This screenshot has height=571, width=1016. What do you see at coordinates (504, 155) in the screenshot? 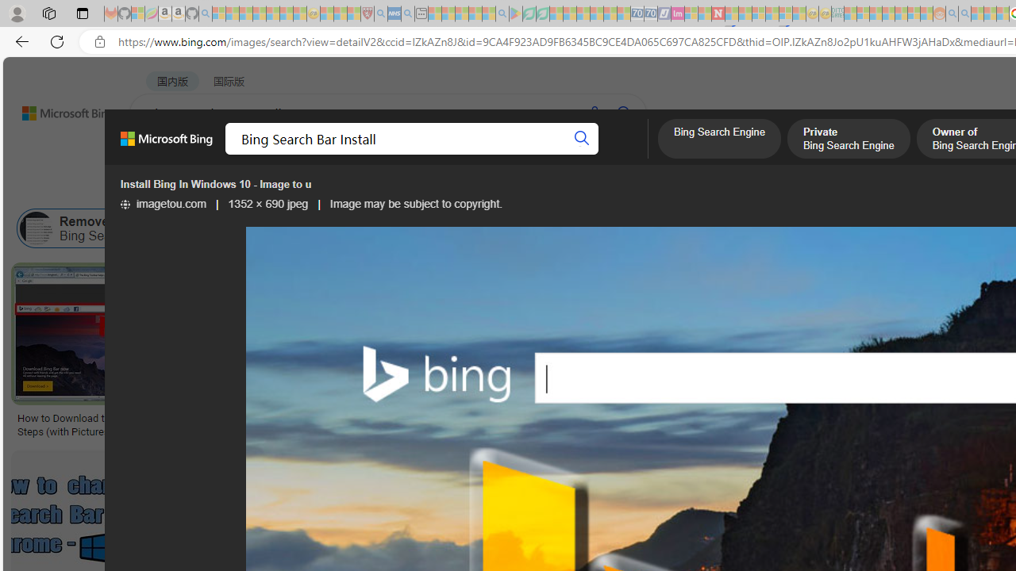
I see `ACADEMIC` at bounding box center [504, 155].